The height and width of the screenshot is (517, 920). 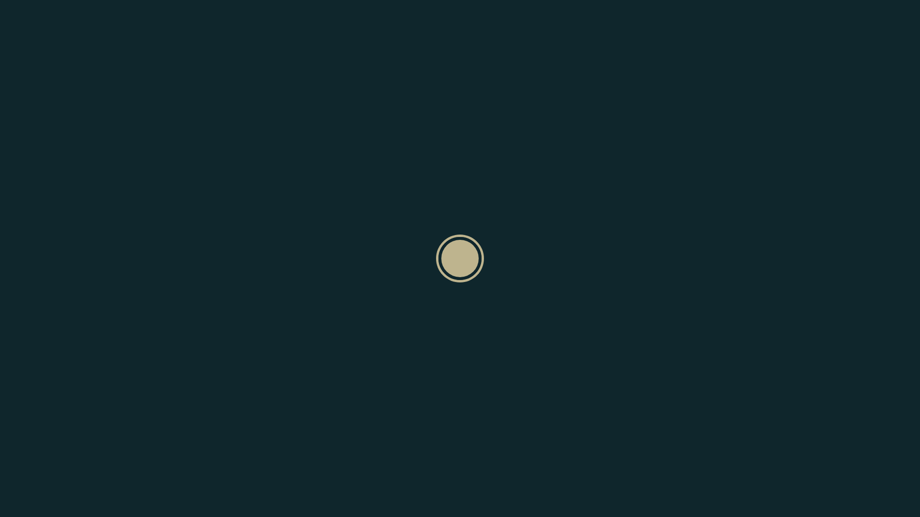 I want to click on fb.co/cloosquentin, so click(x=765, y=102).